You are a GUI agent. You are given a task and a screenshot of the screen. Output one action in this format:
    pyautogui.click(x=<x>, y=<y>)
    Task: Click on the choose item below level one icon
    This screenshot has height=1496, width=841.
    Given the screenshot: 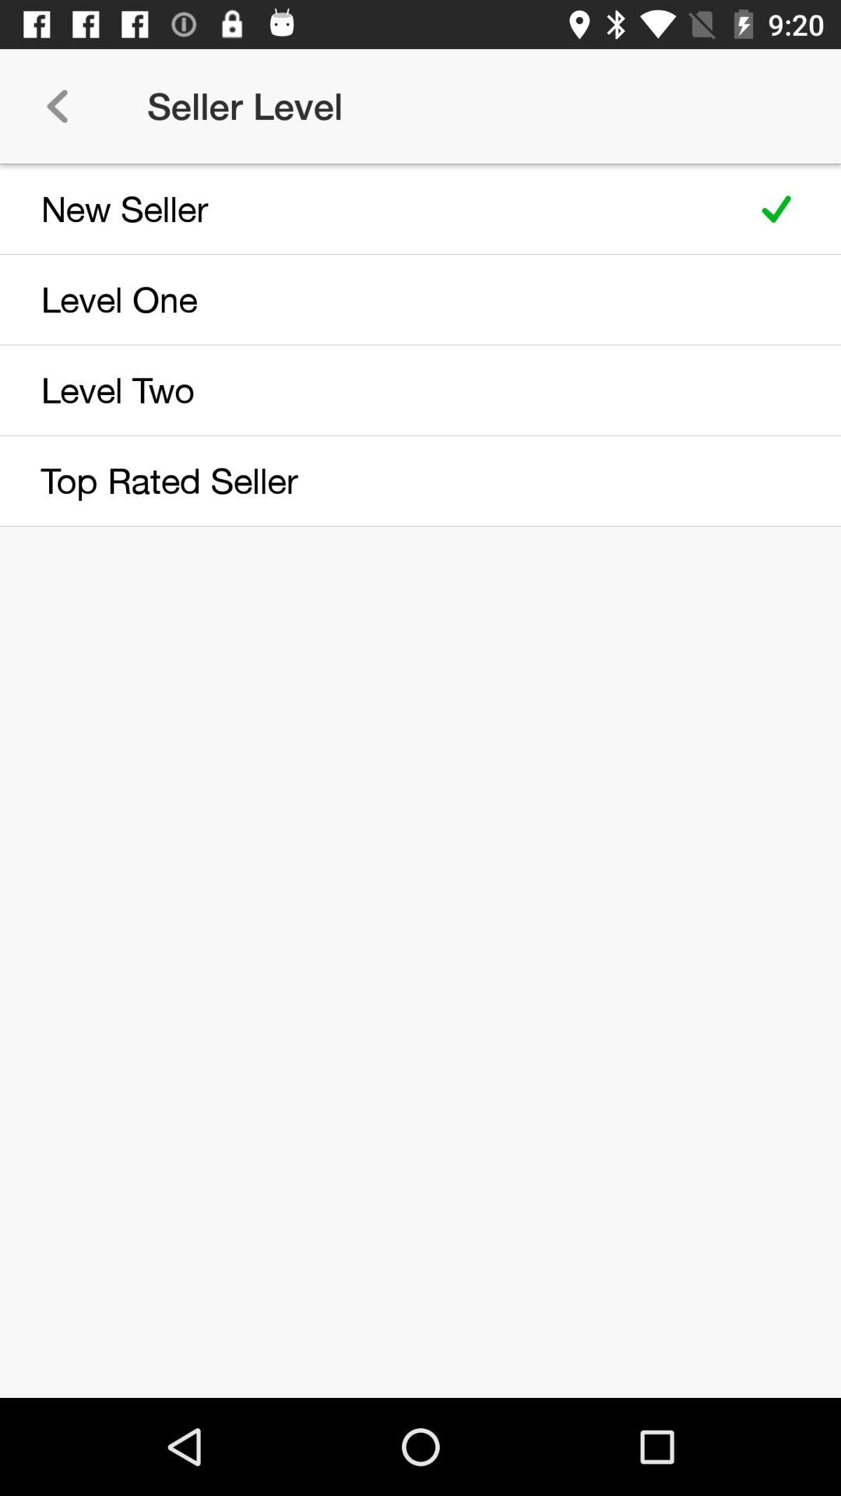 What is the action you would take?
    pyautogui.click(x=368, y=390)
    